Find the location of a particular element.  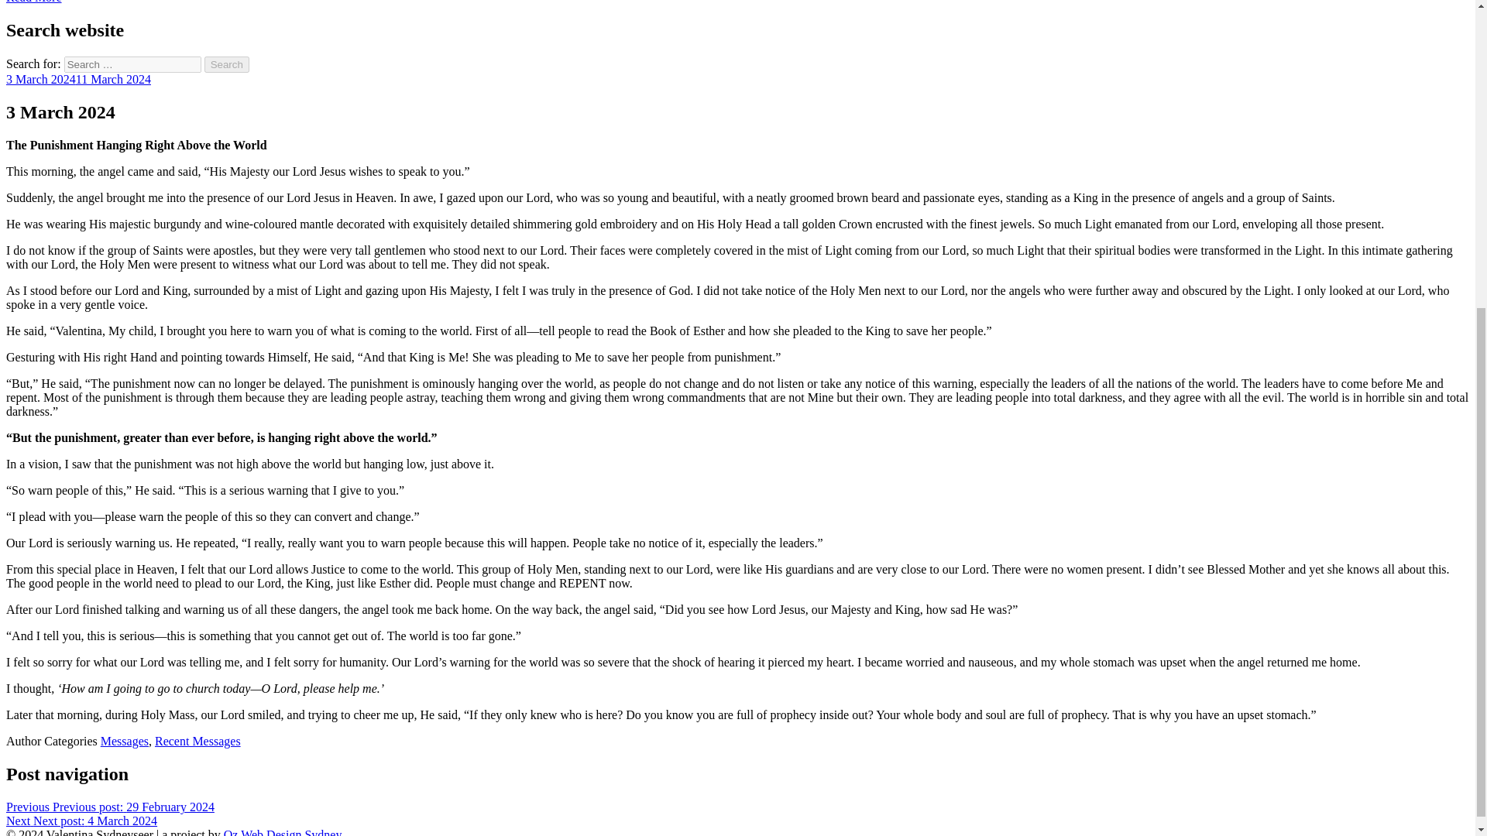

Permalink to 3 March 2024 is located at coordinates (78, 79).